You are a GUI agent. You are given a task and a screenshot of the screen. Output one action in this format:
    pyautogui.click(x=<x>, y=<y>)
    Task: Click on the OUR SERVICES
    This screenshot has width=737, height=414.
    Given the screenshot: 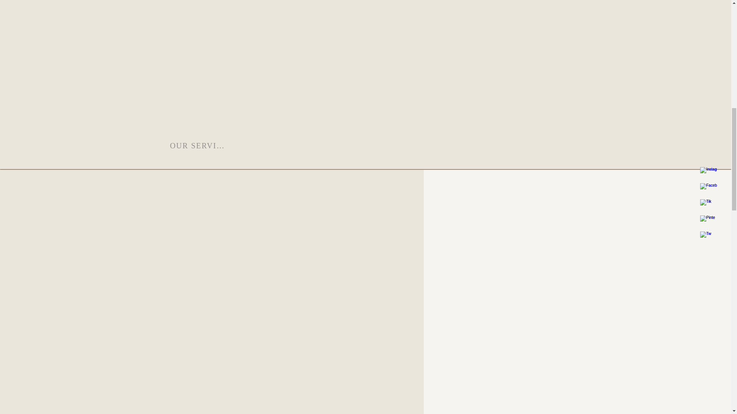 What is the action you would take?
    pyautogui.click(x=197, y=145)
    